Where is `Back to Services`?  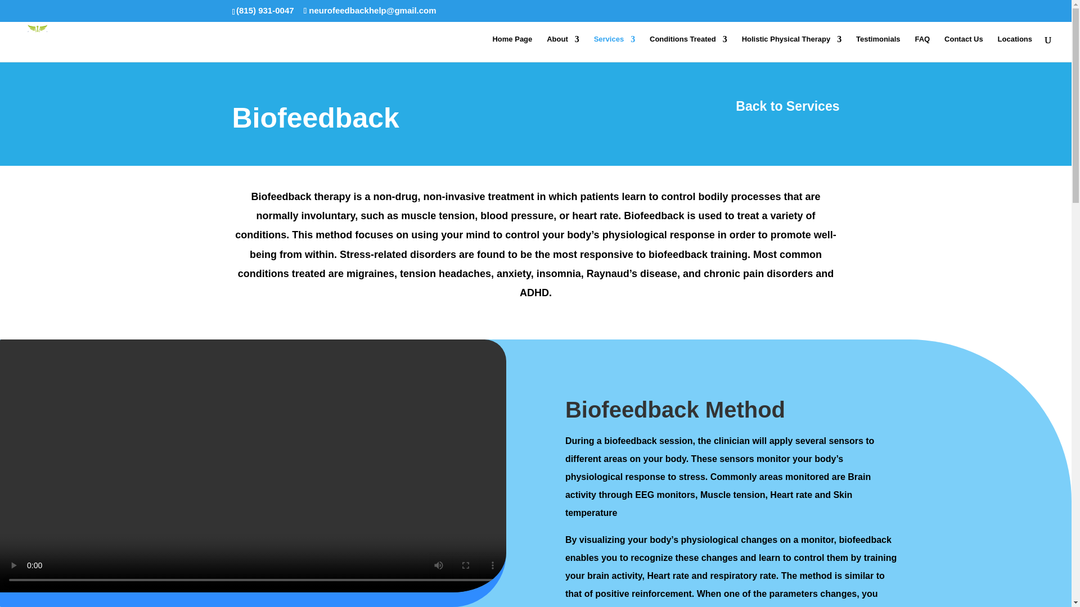
Back to Services is located at coordinates (787, 106).